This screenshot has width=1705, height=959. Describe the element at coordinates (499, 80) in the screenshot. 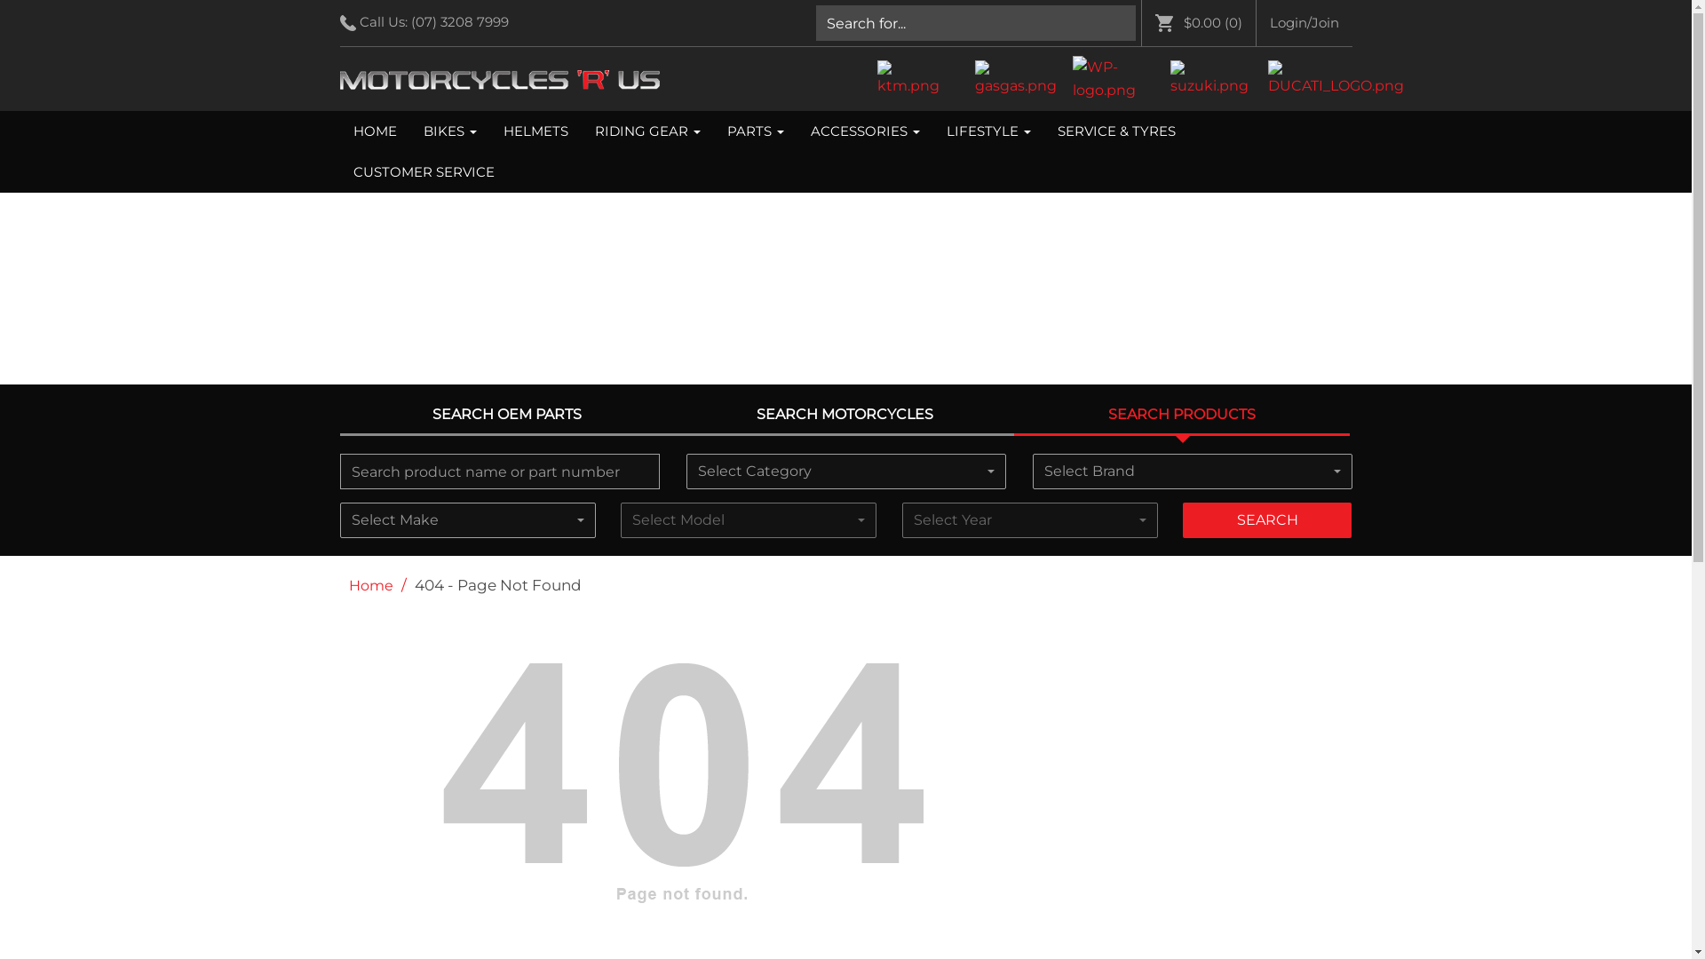

I see `Motorcycles R Us` at that location.